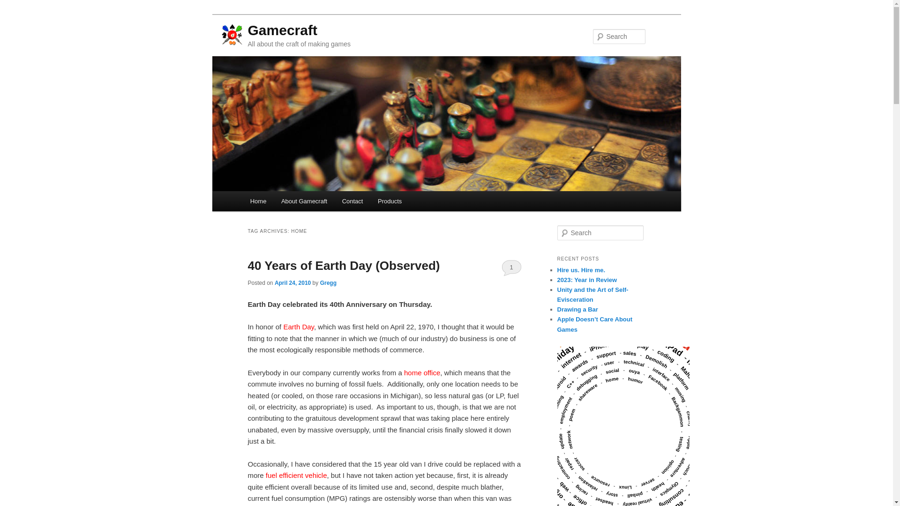 The width and height of the screenshot is (900, 506). I want to click on April 24, 2010, so click(292, 283).